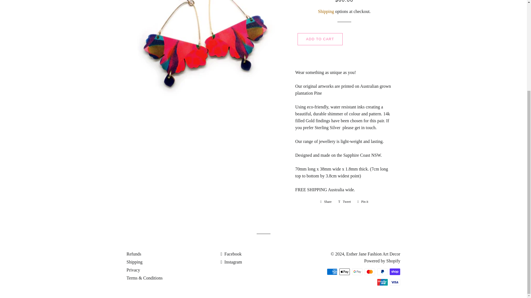 Image resolution: width=531 pixels, height=298 pixels. What do you see at coordinates (395, 272) in the screenshot?
I see `Shop Pay` at bounding box center [395, 272].